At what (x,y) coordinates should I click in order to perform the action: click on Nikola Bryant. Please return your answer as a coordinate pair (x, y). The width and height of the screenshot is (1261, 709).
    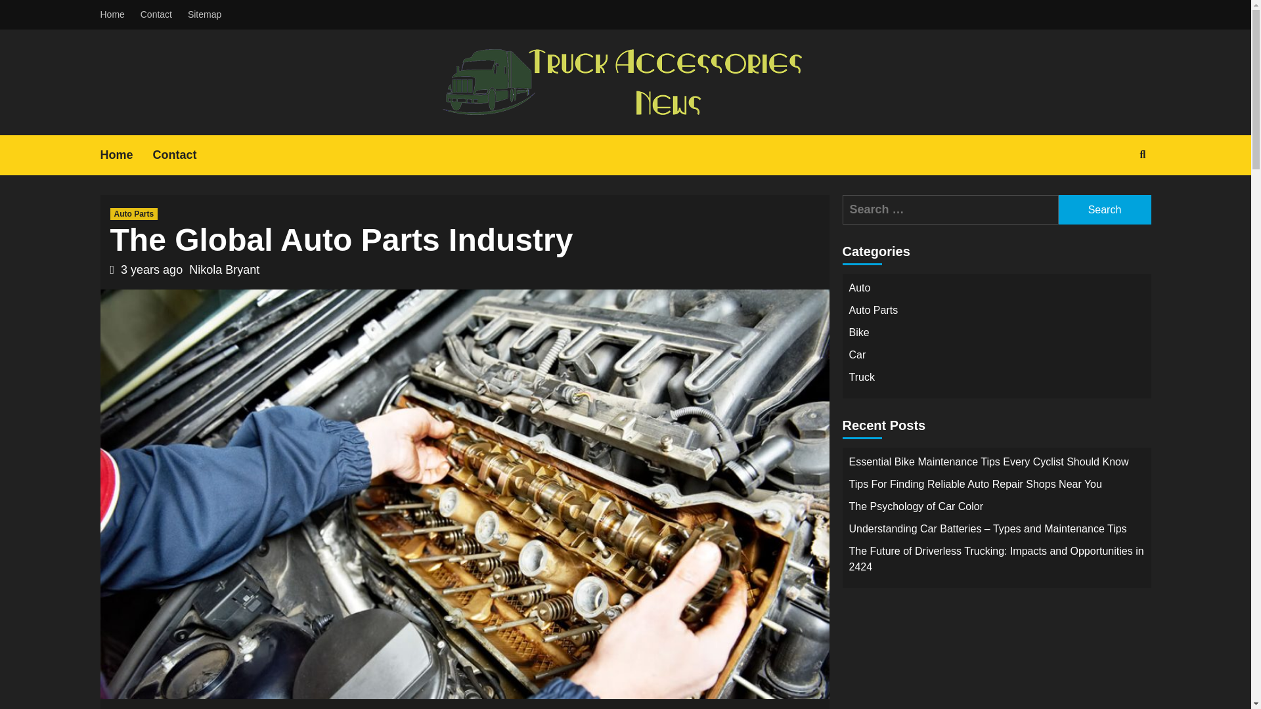
    Looking at the image, I should click on (225, 269).